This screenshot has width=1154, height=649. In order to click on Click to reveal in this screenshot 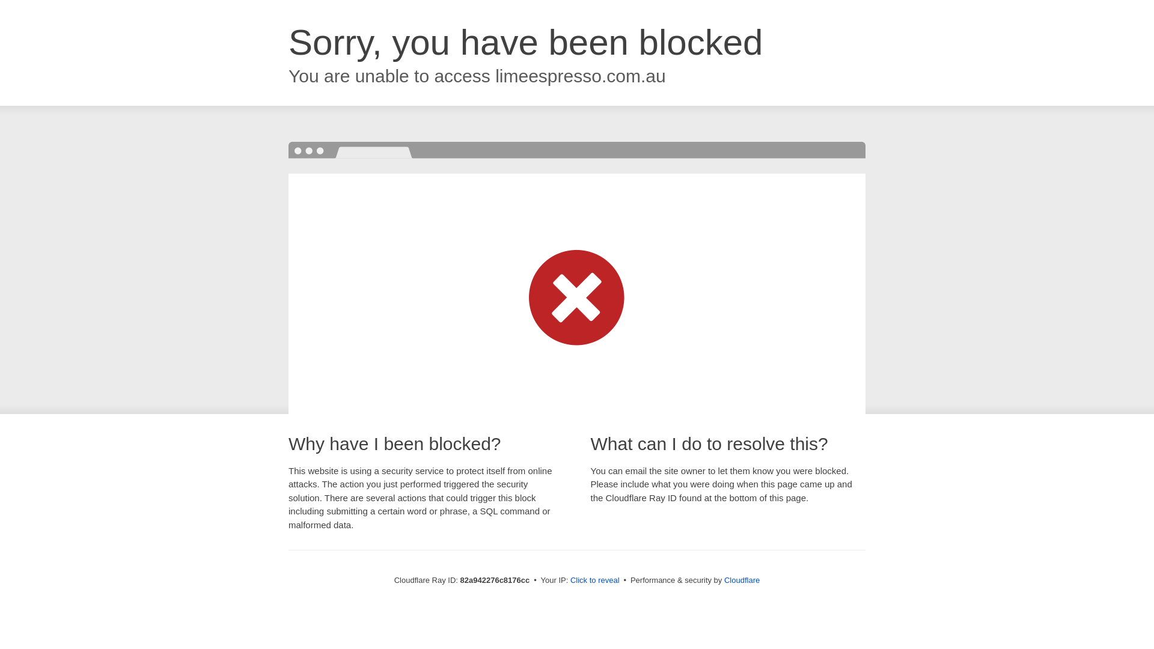, I will do `click(595, 580)`.